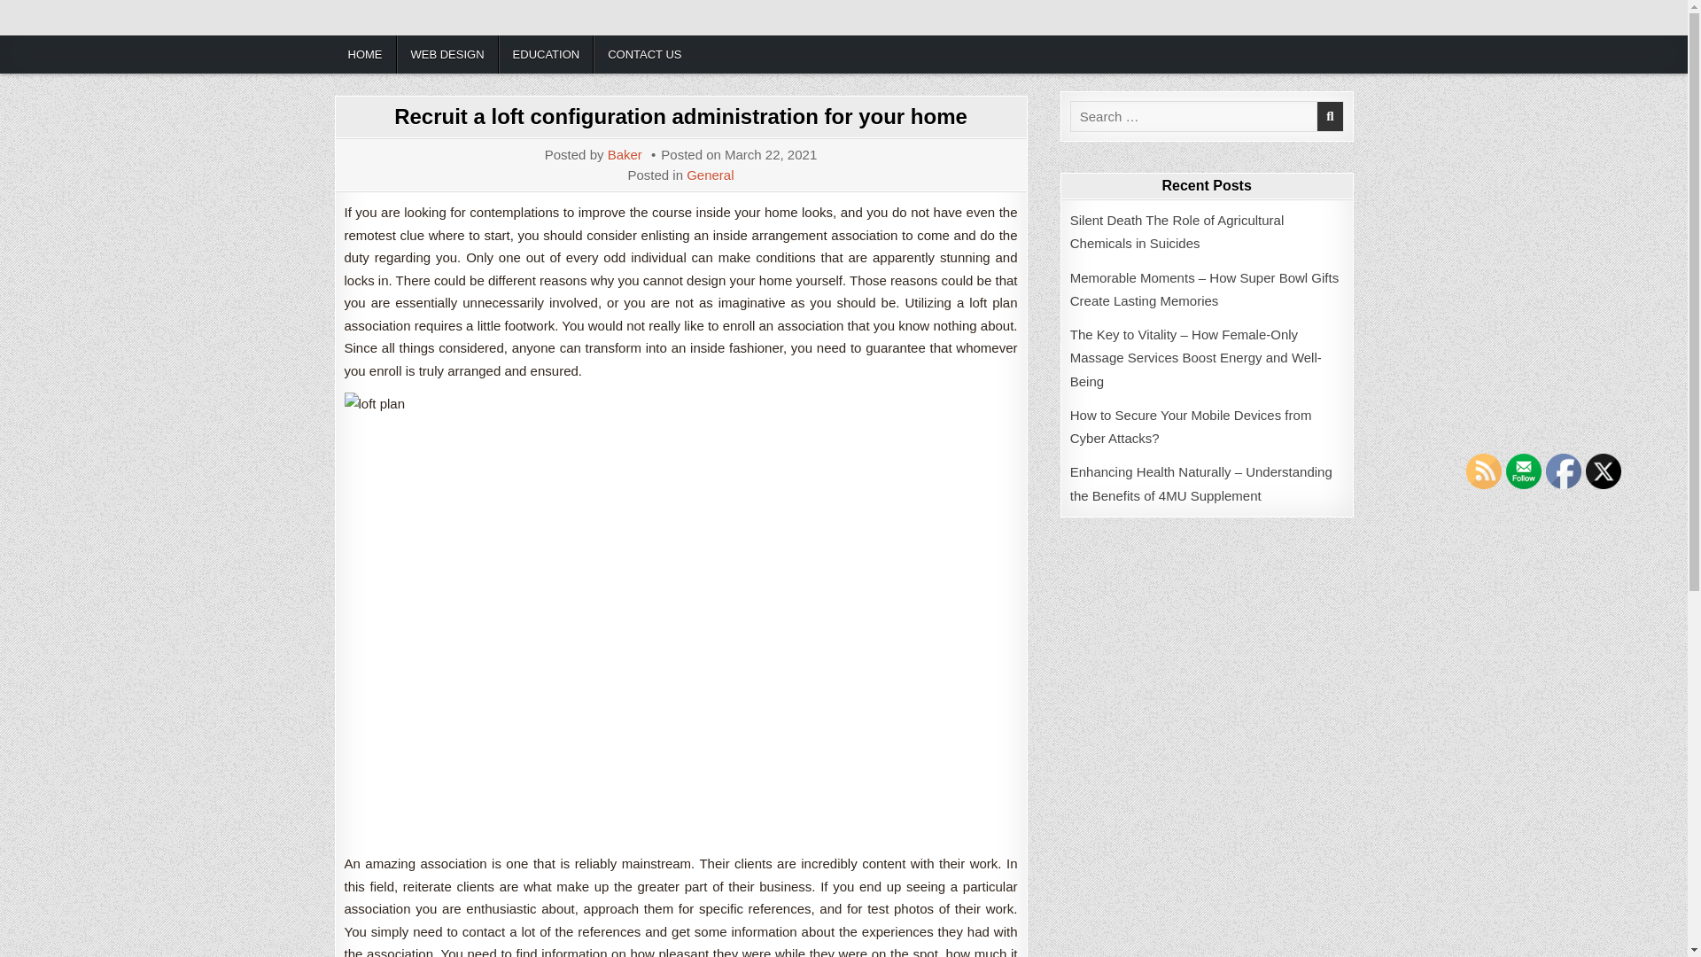 The width and height of the screenshot is (1701, 957). I want to click on HOME, so click(365, 54).